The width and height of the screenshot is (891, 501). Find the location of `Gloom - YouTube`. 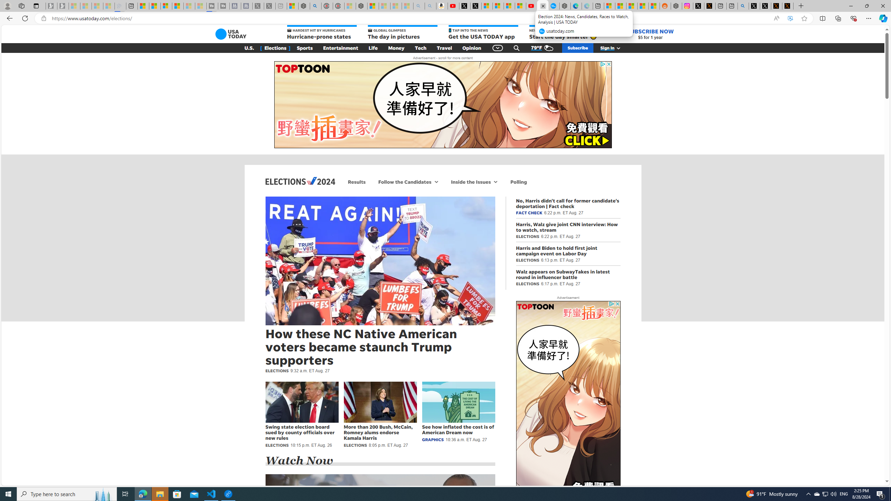

Gloom - YouTube is located at coordinates (531, 6).